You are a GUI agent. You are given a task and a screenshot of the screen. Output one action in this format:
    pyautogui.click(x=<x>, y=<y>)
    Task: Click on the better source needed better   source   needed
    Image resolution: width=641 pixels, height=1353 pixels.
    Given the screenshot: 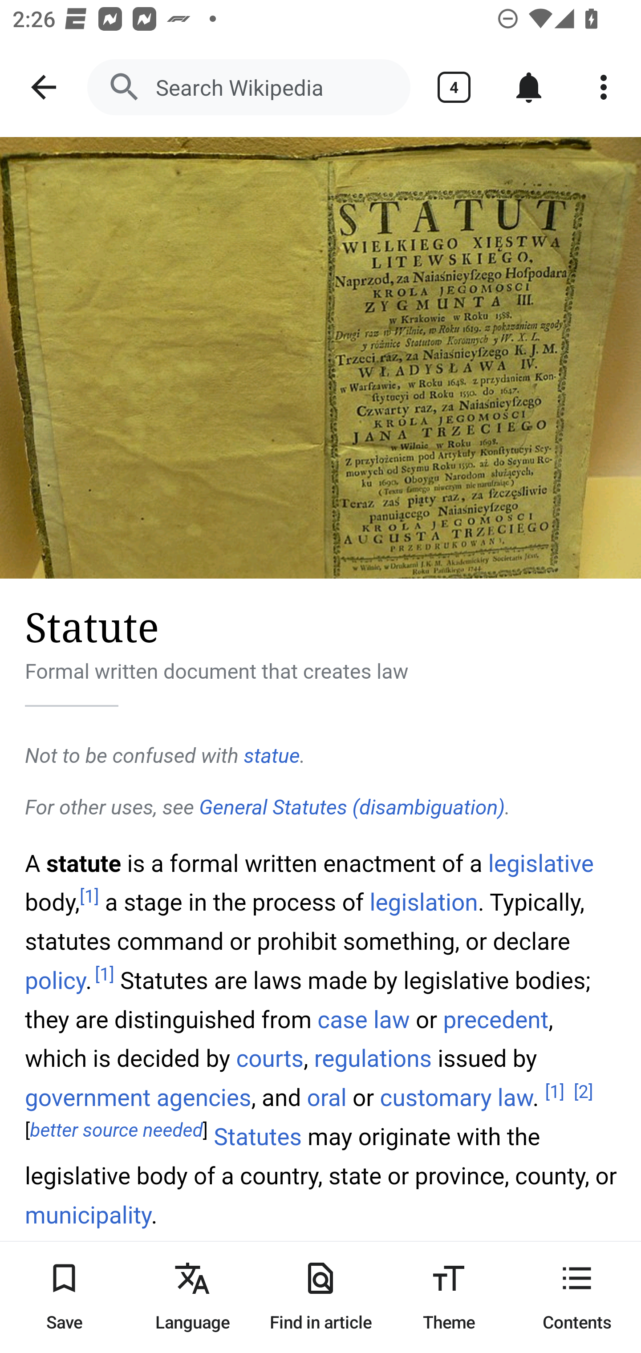 What is the action you would take?
    pyautogui.click(x=117, y=1131)
    